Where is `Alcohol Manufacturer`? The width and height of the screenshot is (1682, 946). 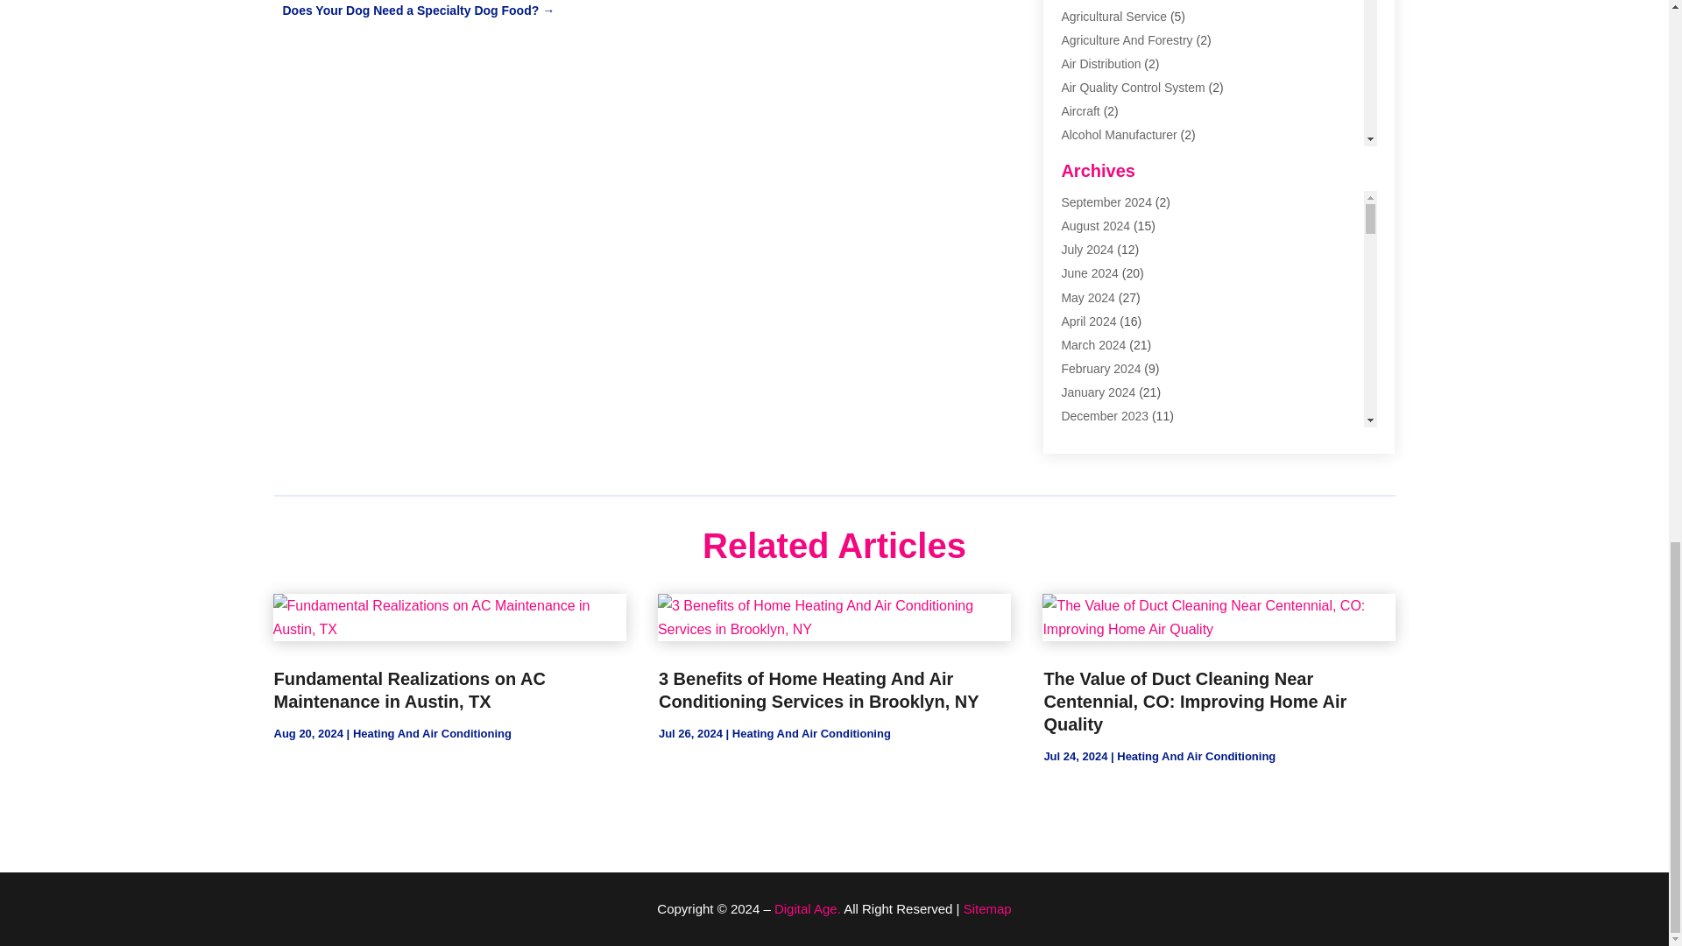 Alcohol Manufacturer is located at coordinates (1118, 135).